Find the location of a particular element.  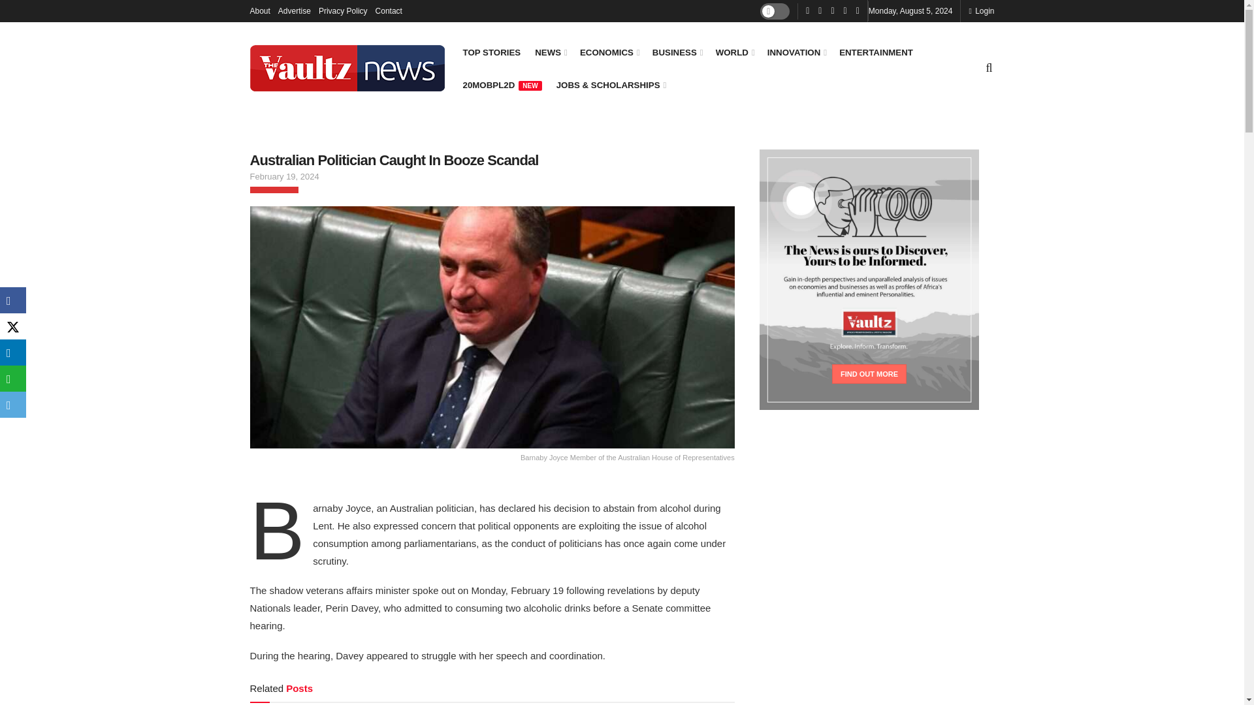

TOP STORIES is located at coordinates (491, 52).